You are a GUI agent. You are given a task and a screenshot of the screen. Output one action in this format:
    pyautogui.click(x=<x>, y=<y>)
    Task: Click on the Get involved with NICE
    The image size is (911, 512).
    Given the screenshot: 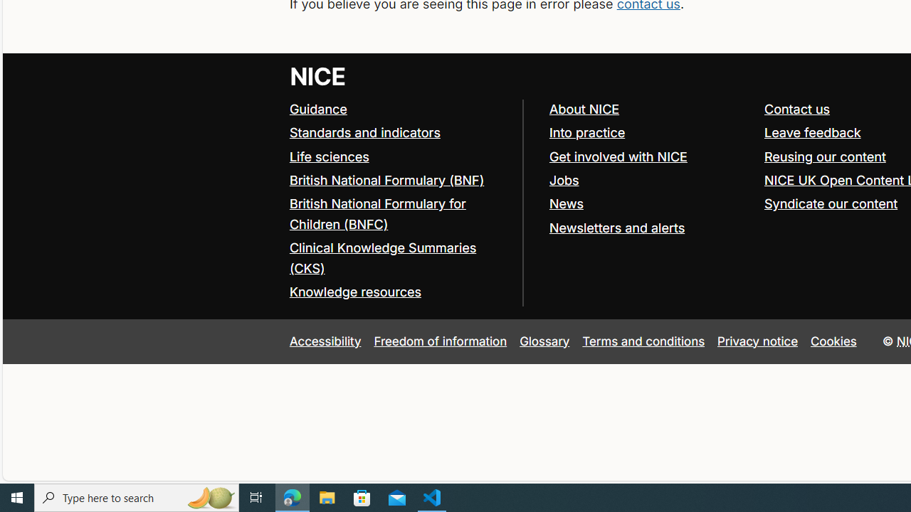 What is the action you would take?
    pyautogui.click(x=618, y=156)
    